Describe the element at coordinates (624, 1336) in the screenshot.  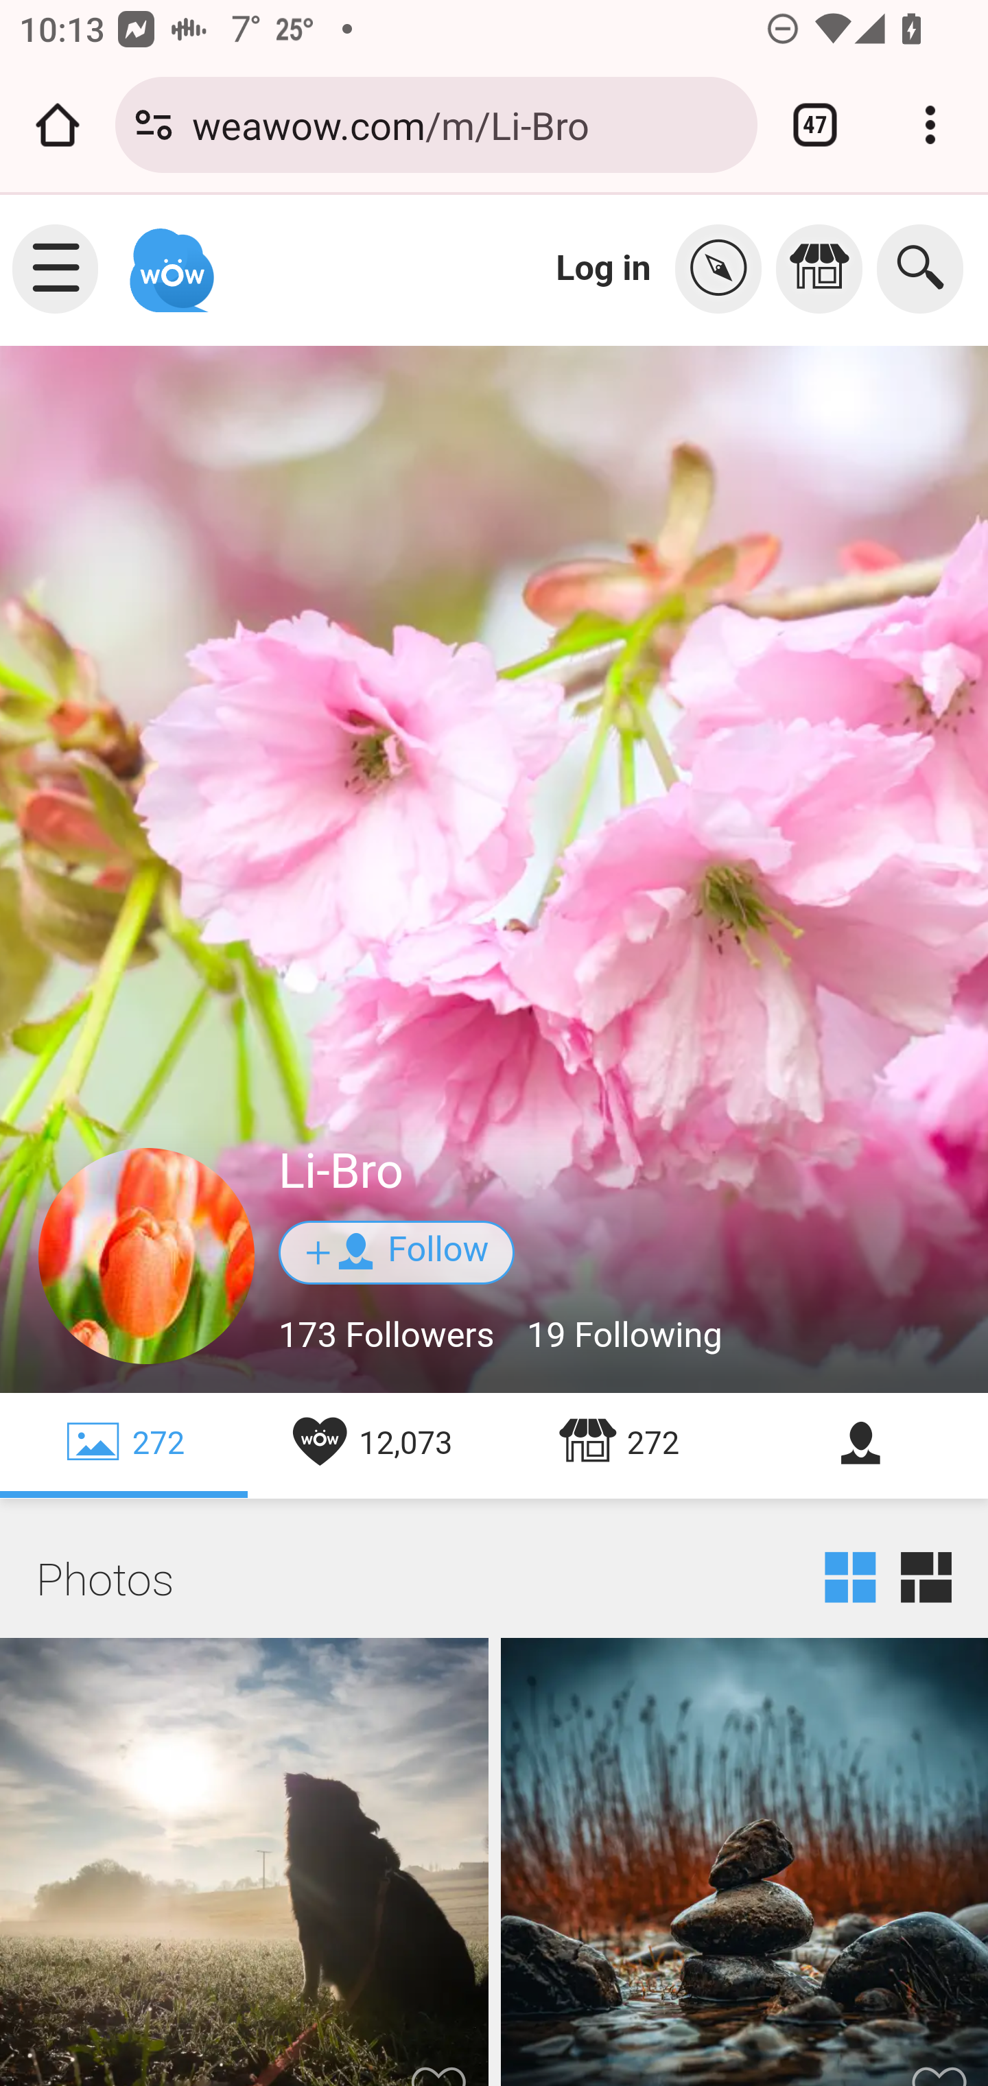
I see `19 Following 19  Following` at that location.